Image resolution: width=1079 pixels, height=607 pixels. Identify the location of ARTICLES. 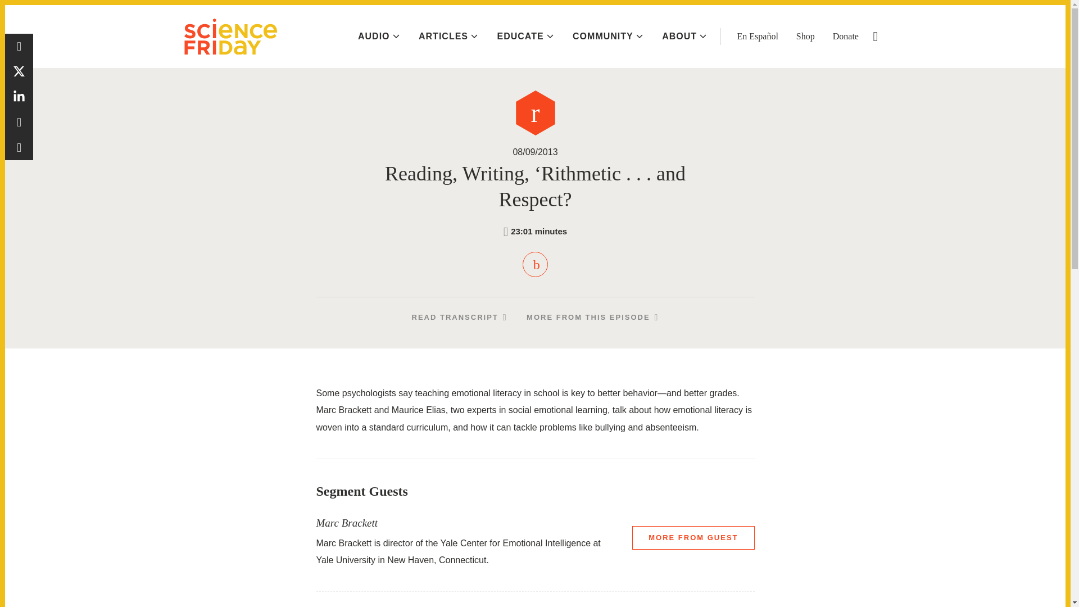
(448, 36).